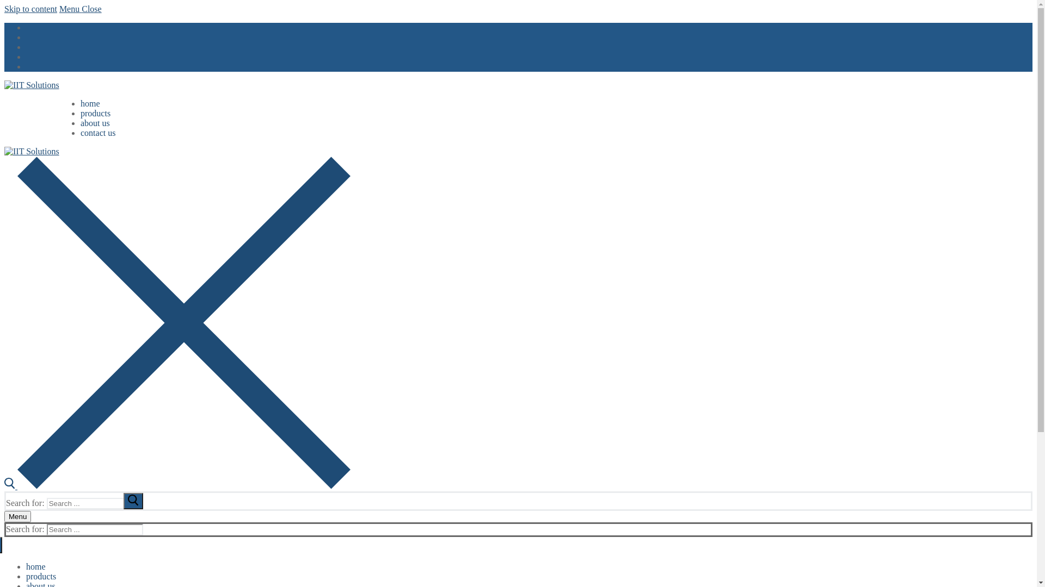  I want to click on products, so click(96, 113).